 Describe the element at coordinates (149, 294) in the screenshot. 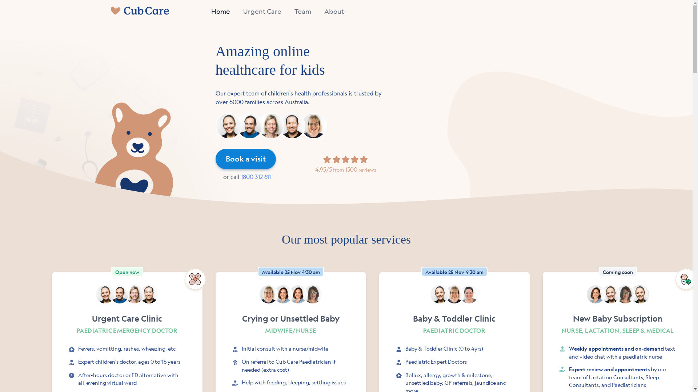

I see `Dave Wood` at that location.